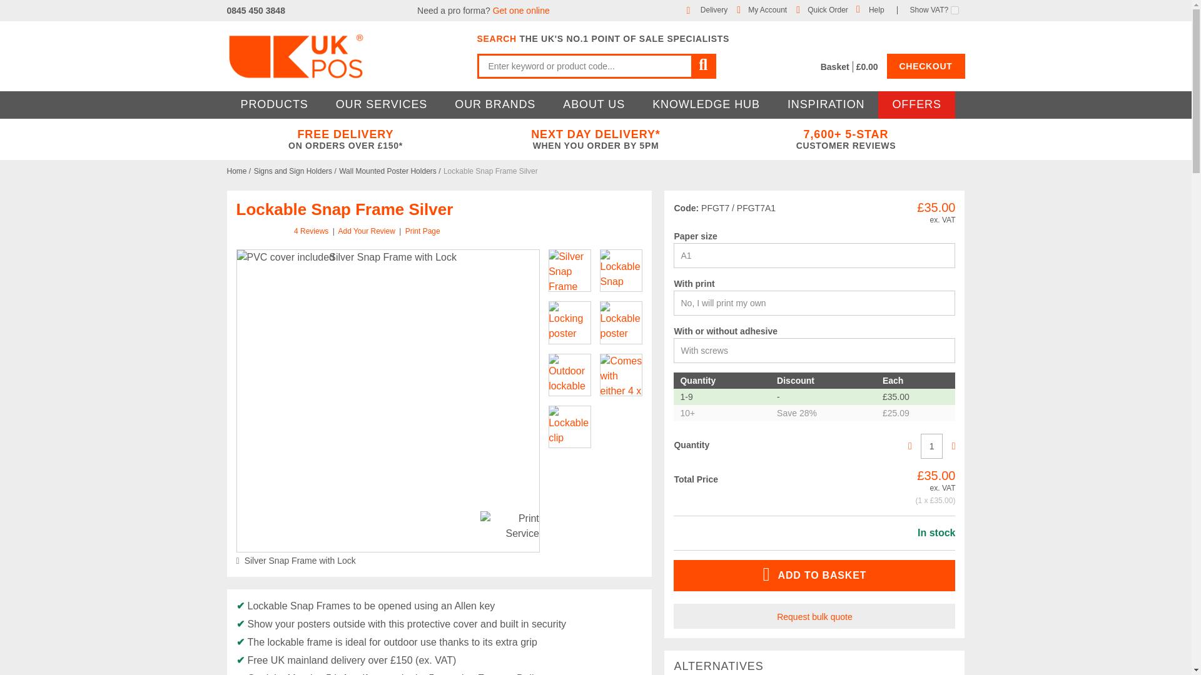 The width and height of the screenshot is (1201, 675). Describe the element at coordinates (955, 10) in the screenshot. I see `on` at that location.